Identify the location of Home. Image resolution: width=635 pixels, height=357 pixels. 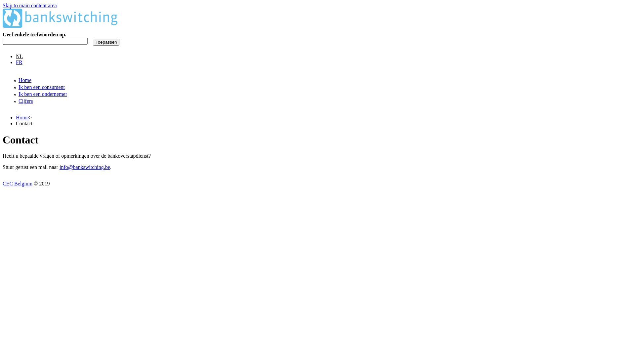
(22, 118).